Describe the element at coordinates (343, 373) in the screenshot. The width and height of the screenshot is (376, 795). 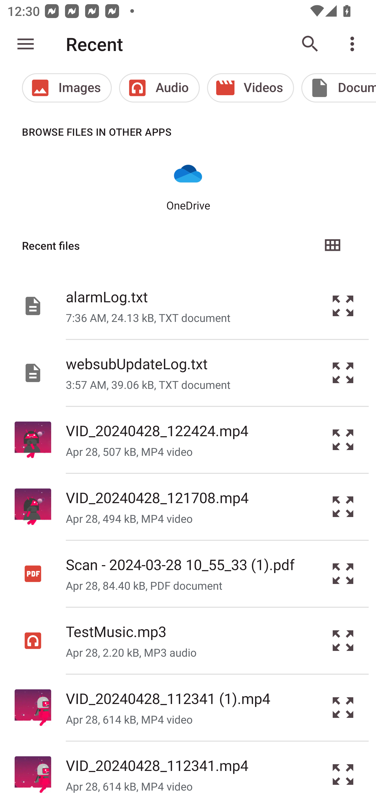
I see `Preview the file websubUpdateLog.txt` at that location.